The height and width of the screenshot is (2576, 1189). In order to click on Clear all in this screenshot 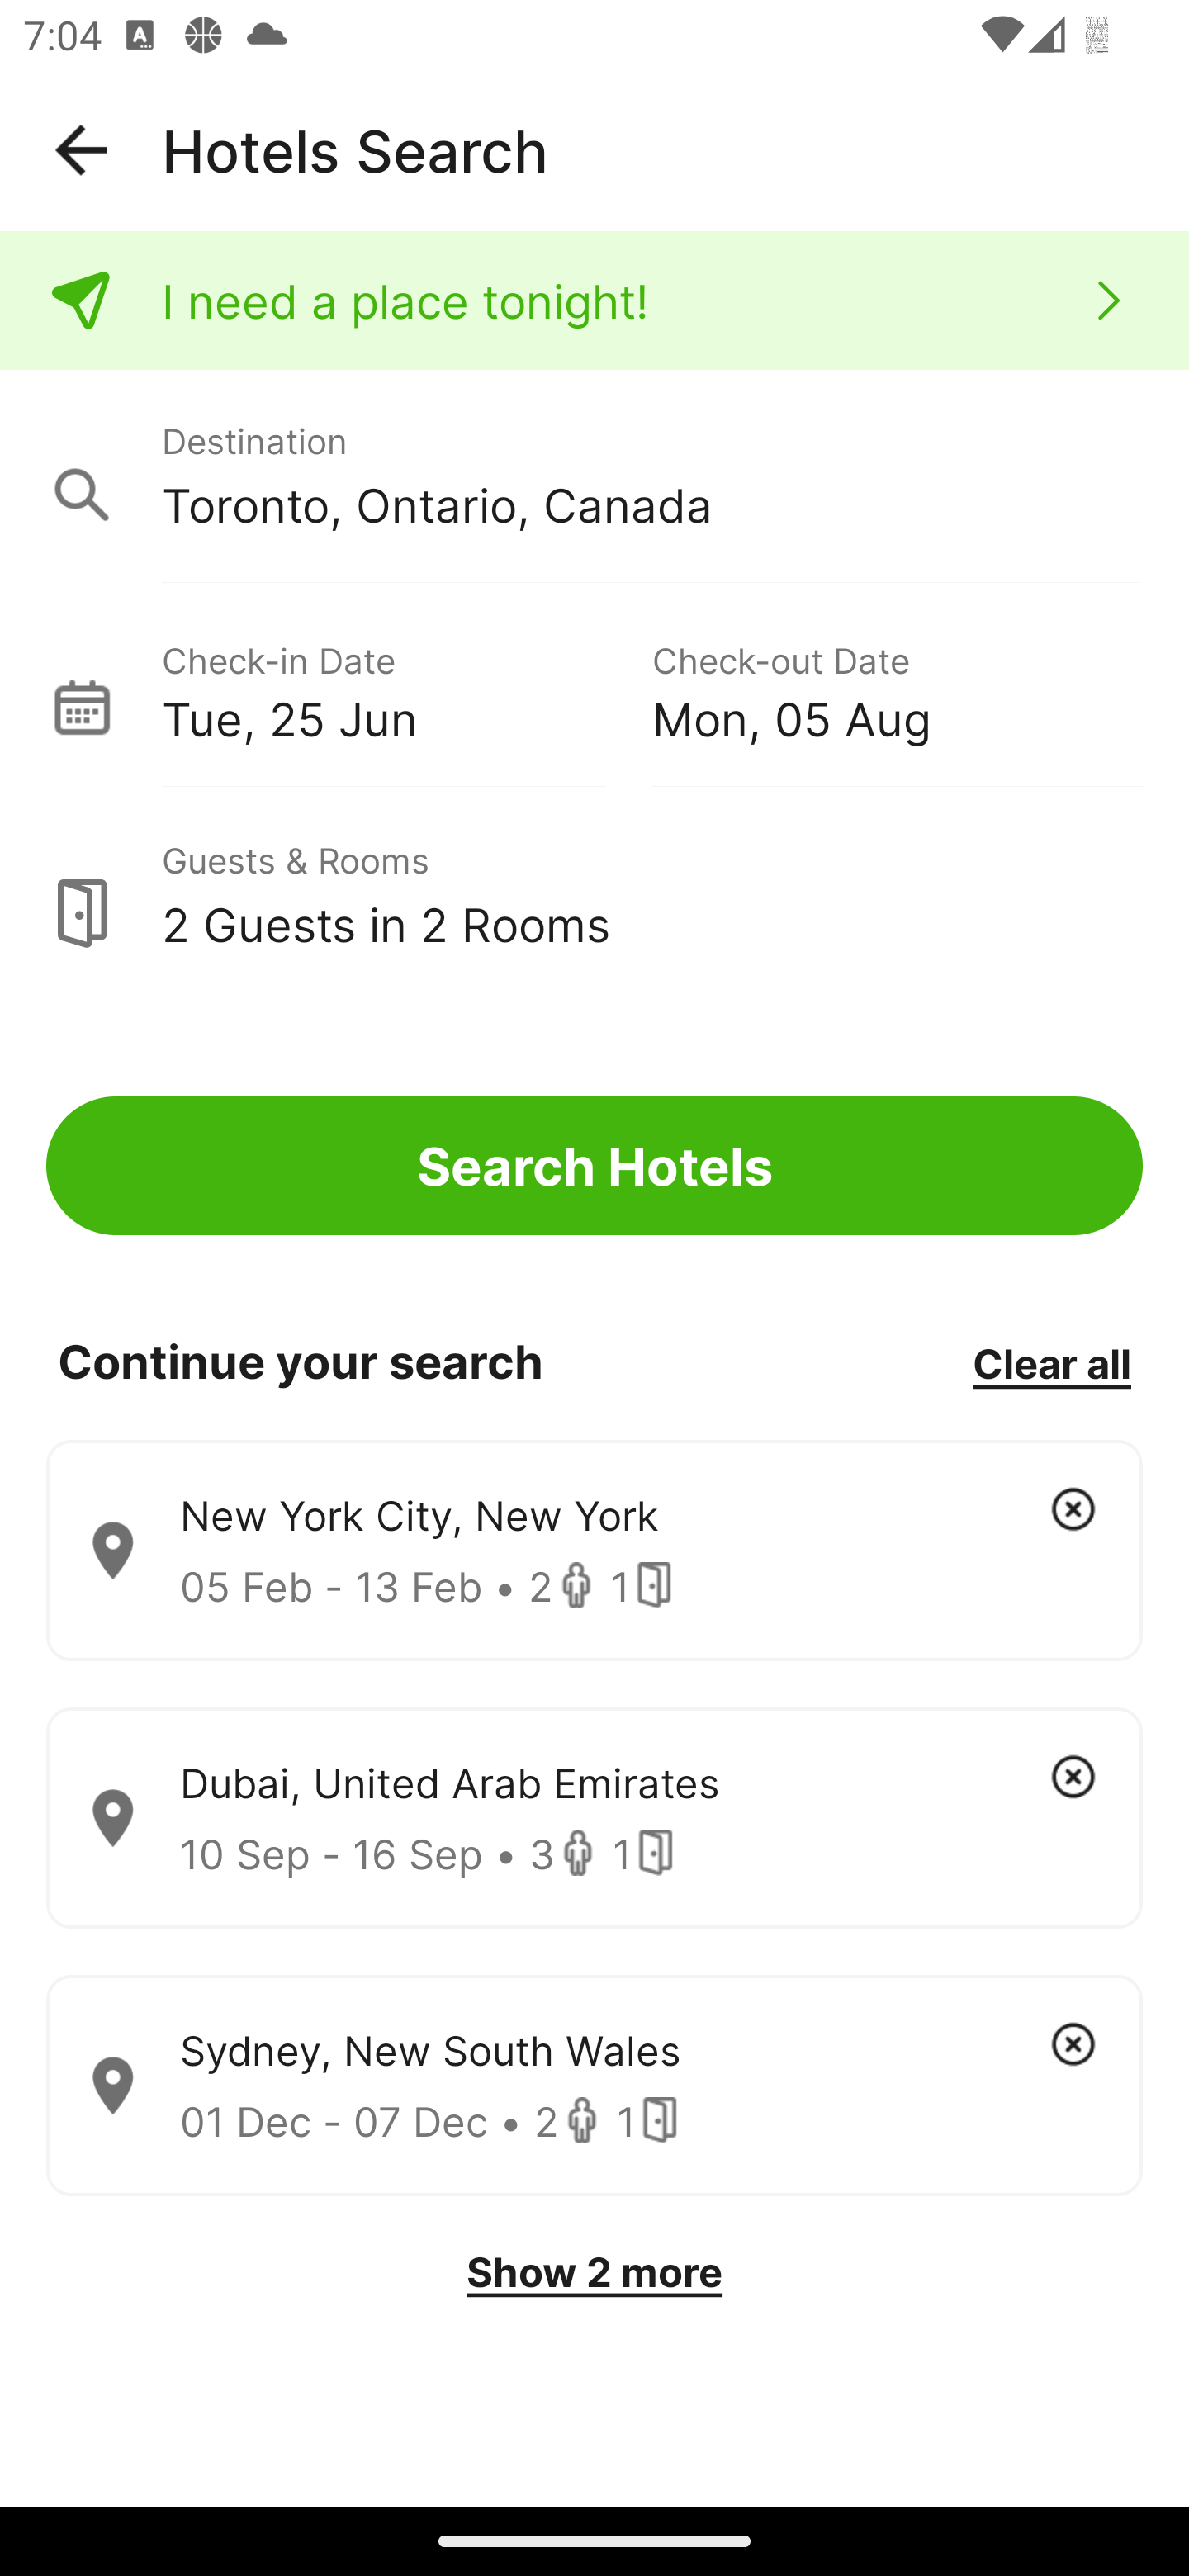, I will do `click(1051, 1362)`.